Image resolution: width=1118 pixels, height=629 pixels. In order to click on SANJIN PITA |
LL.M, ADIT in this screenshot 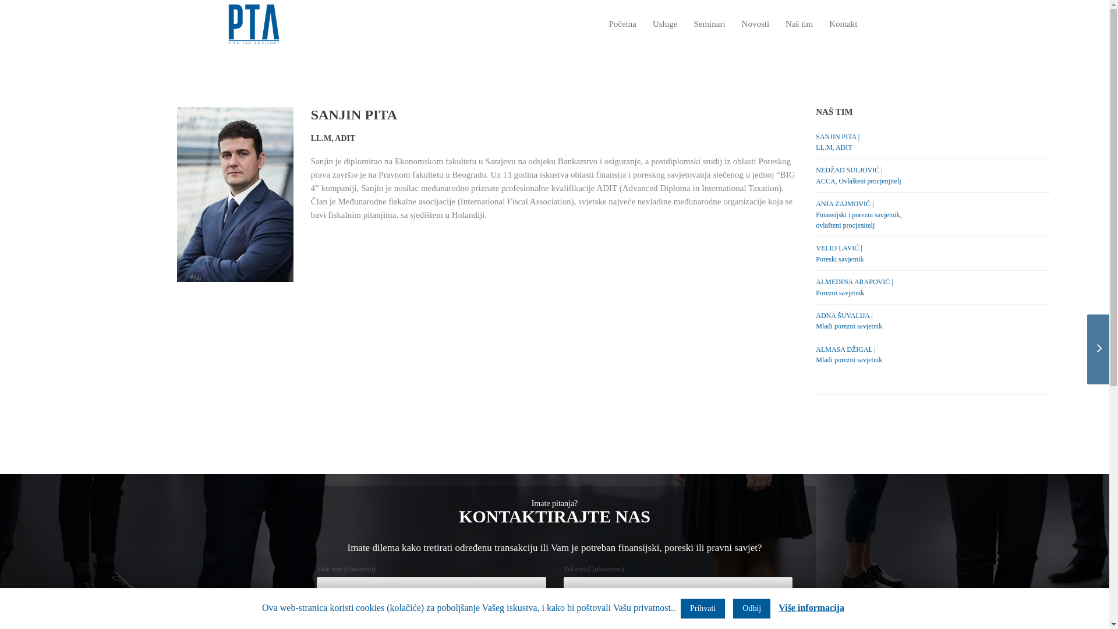, I will do `click(933, 143)`.